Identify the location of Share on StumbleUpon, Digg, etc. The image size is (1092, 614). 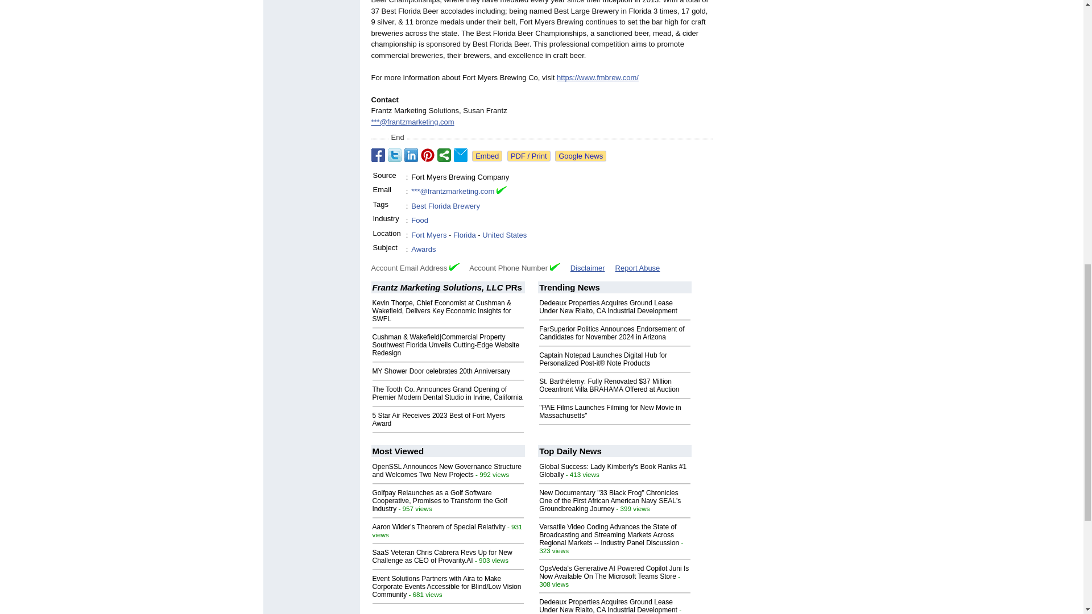
(444, 155).